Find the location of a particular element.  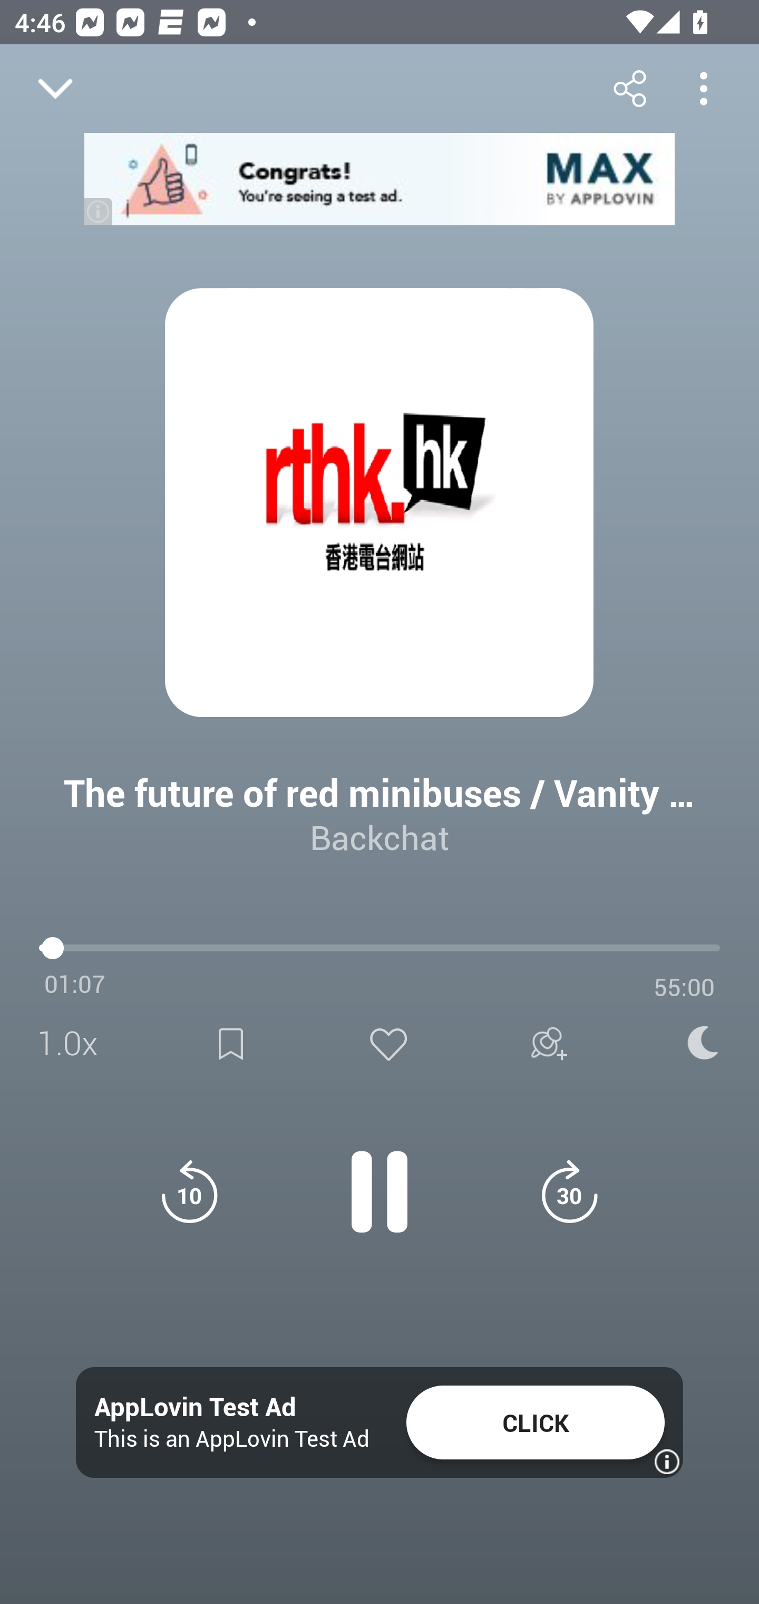

Backchat is located at coordinates (379, 837).